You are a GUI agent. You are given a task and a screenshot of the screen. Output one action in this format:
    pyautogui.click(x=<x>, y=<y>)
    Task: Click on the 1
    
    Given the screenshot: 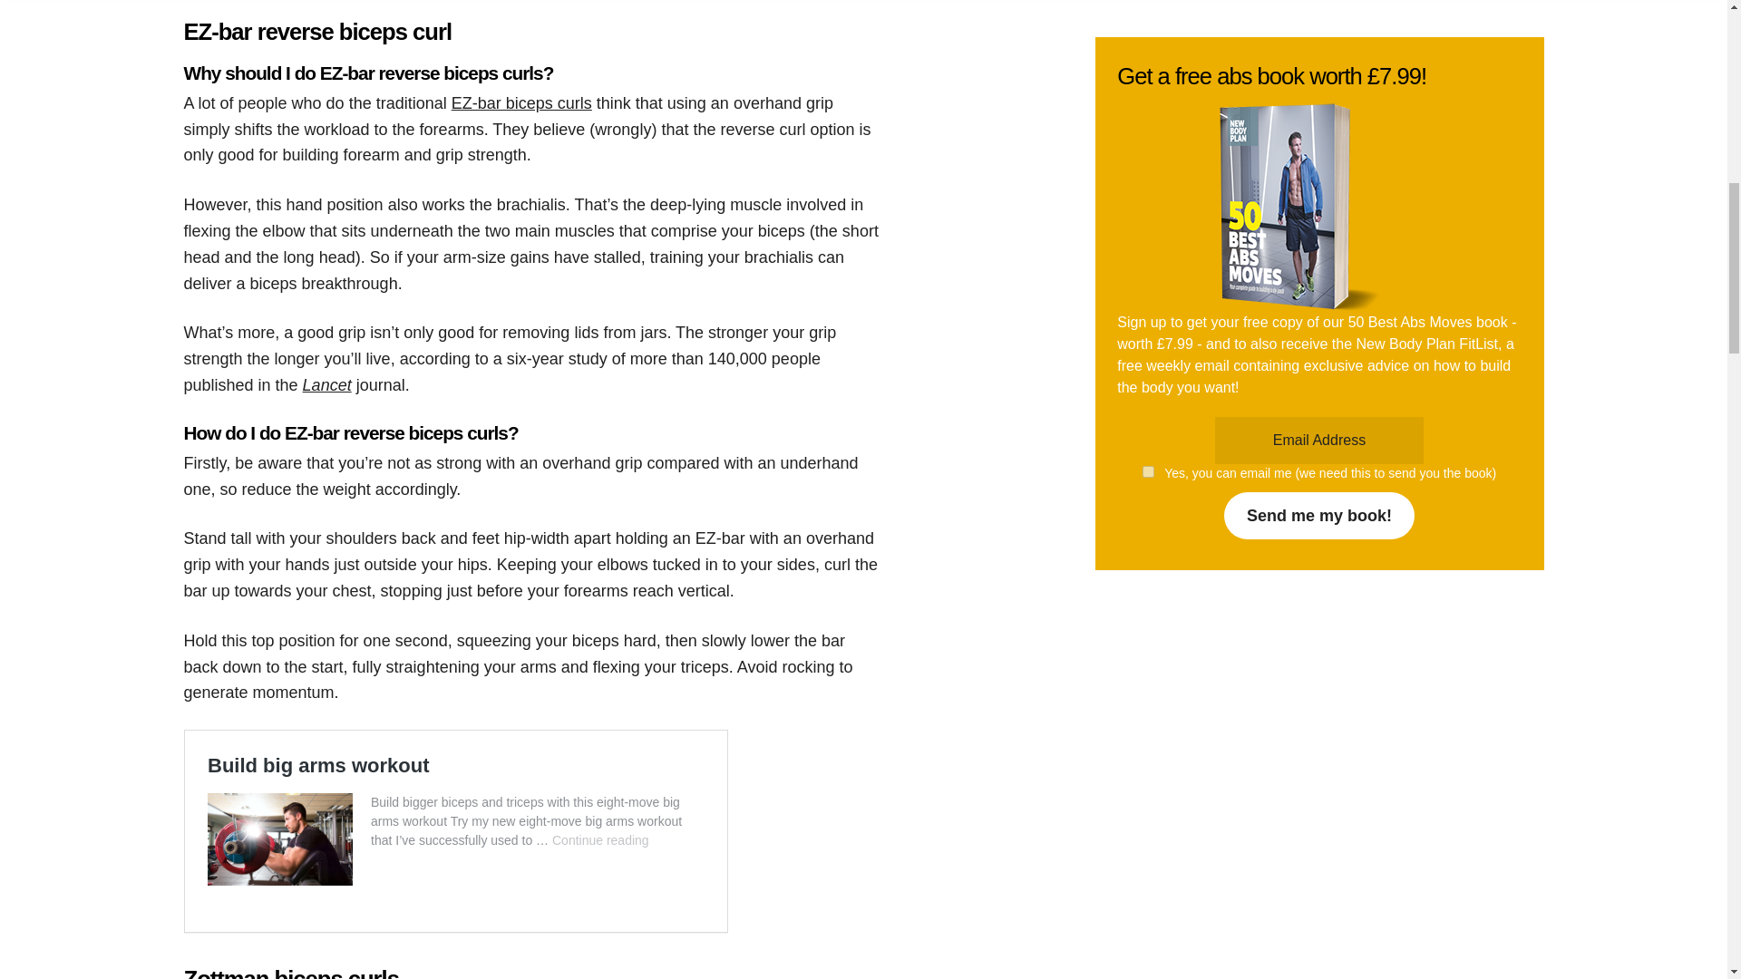 What is the action you would take?
    pyautogui.click(x=1148, y=270)
    